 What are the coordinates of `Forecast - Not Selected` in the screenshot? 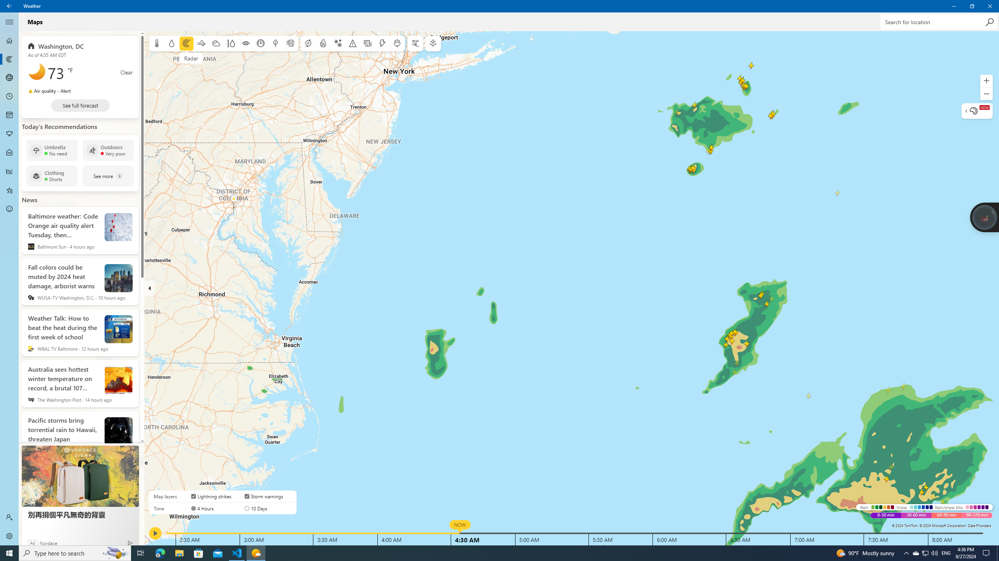 It's located at (199, 553).